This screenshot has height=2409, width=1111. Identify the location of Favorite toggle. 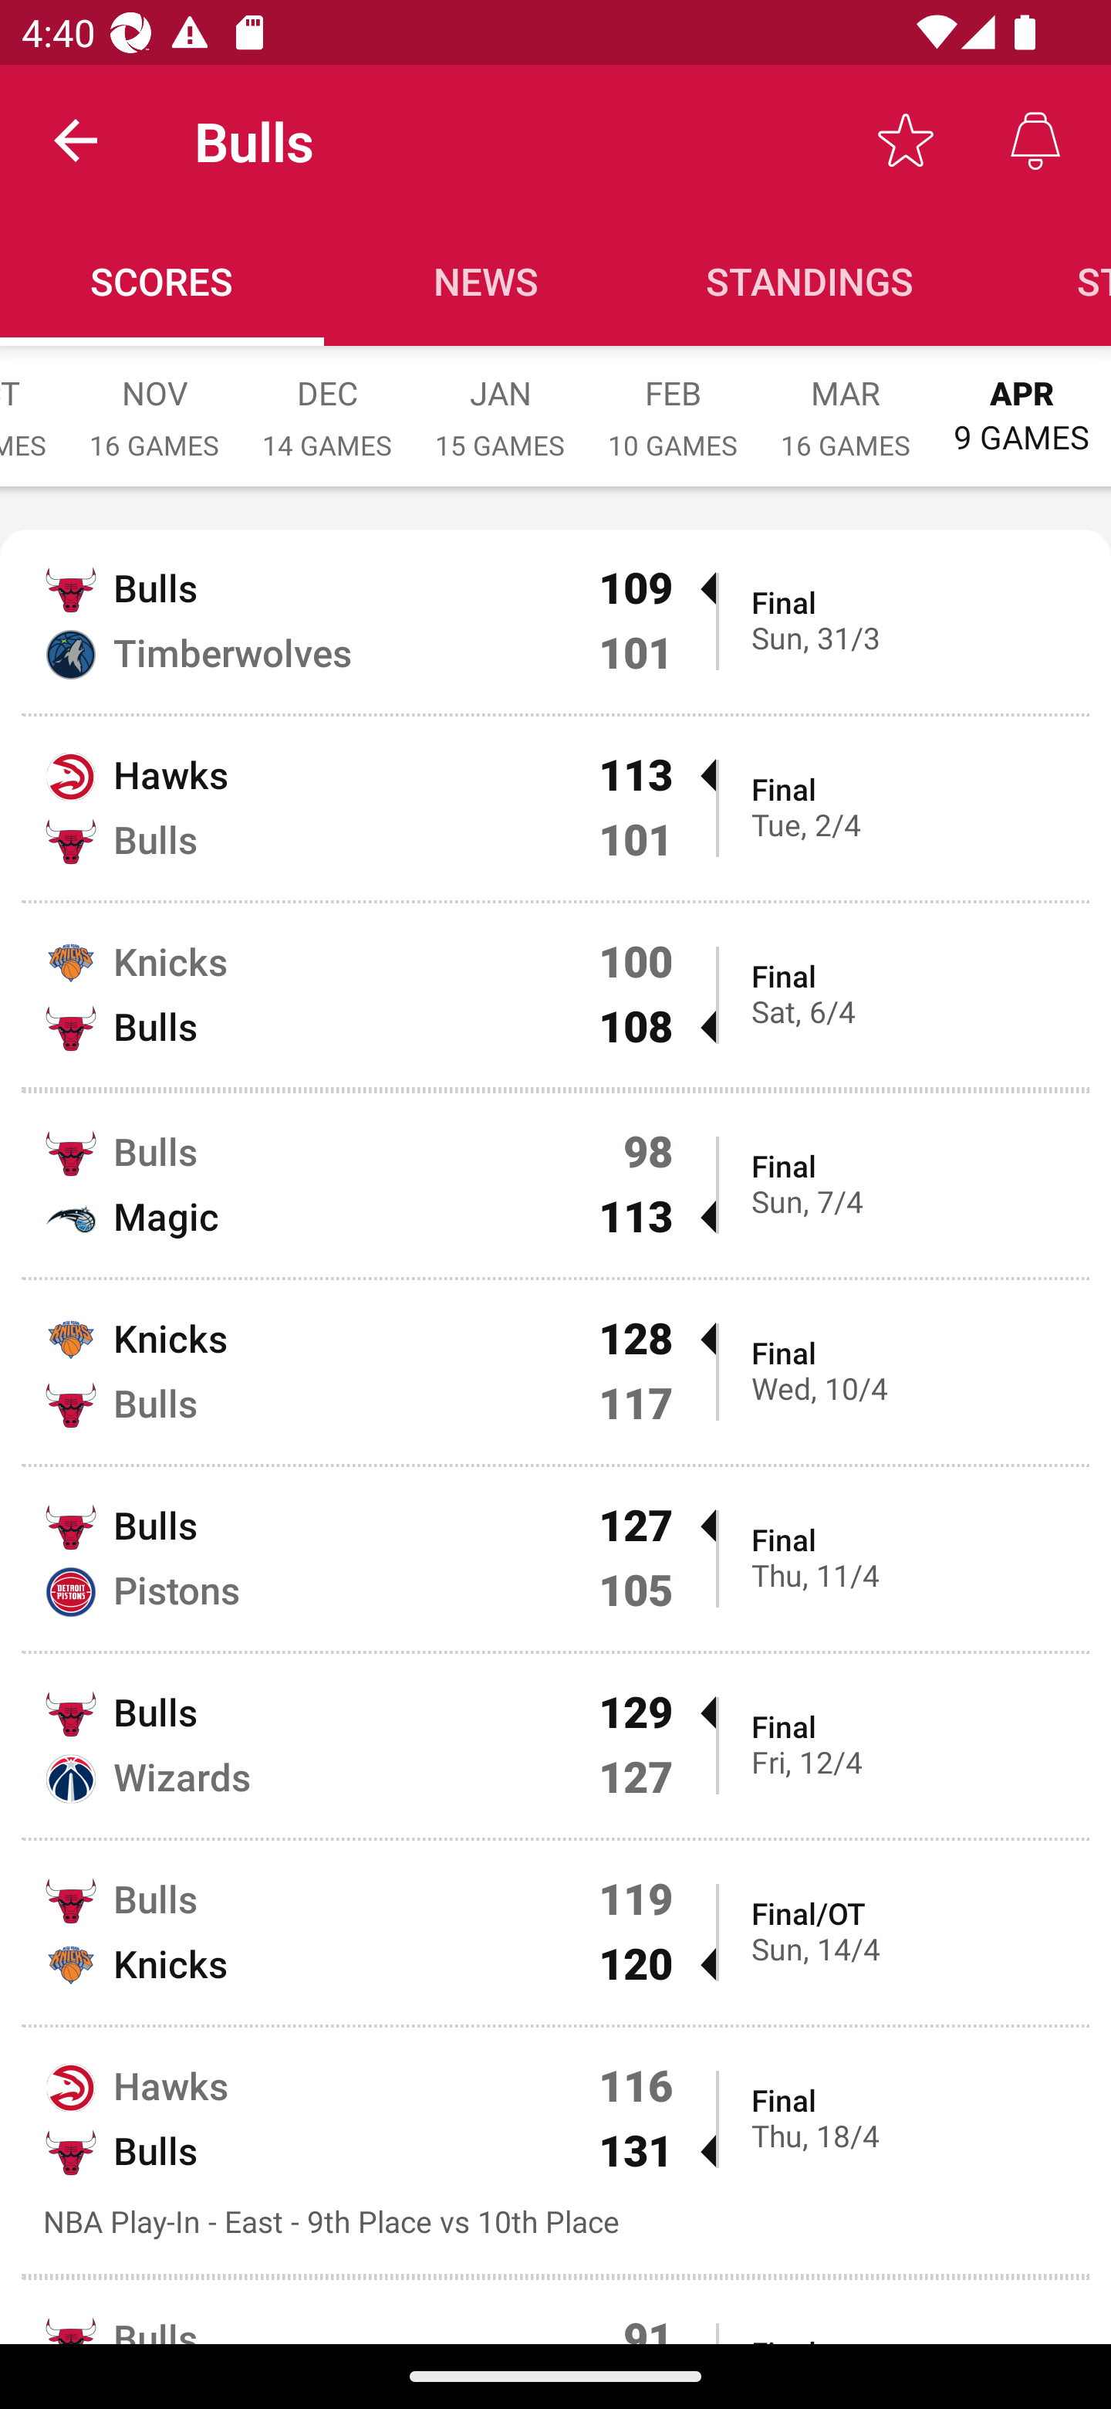
(906, 139).